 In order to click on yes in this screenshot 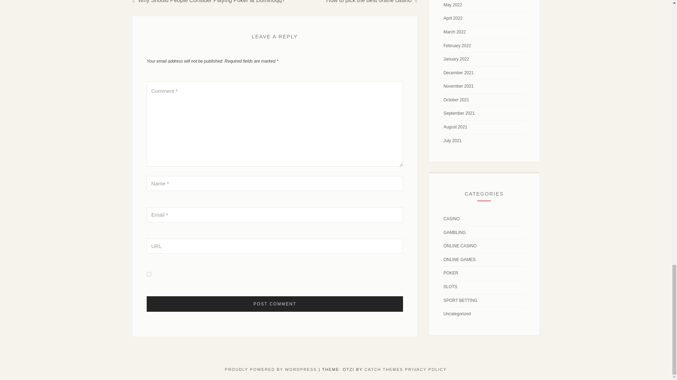, I will do `click(149, 274)`.